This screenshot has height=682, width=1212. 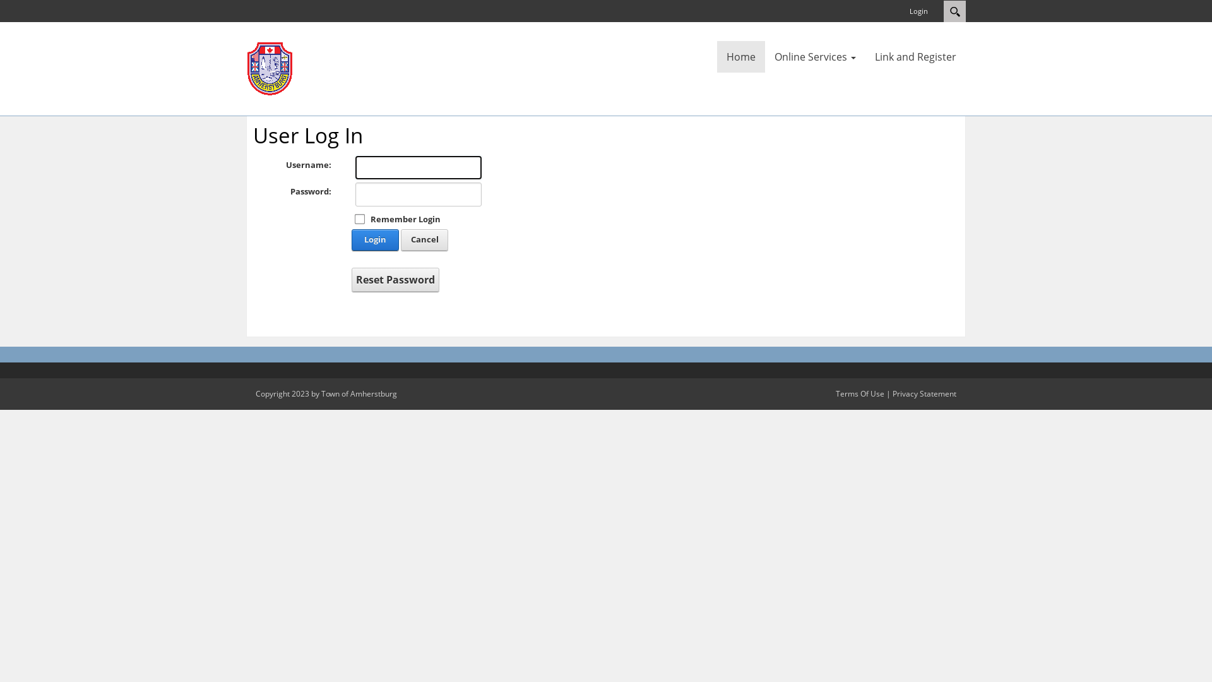 What do you see at coordinates (741, 57) in the screenshot?
I see `Home` at bounding box center [741, 57].